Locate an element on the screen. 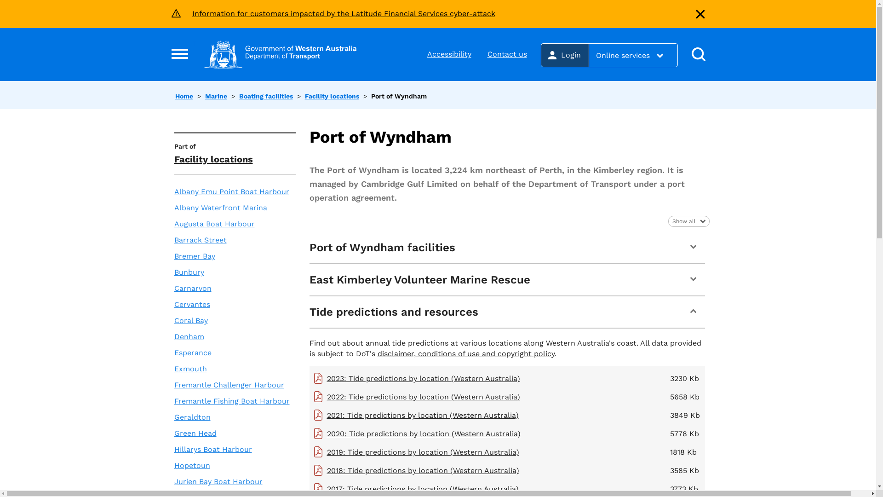 The image size is (883, 497). Online services is located at coordinates (633, 55).